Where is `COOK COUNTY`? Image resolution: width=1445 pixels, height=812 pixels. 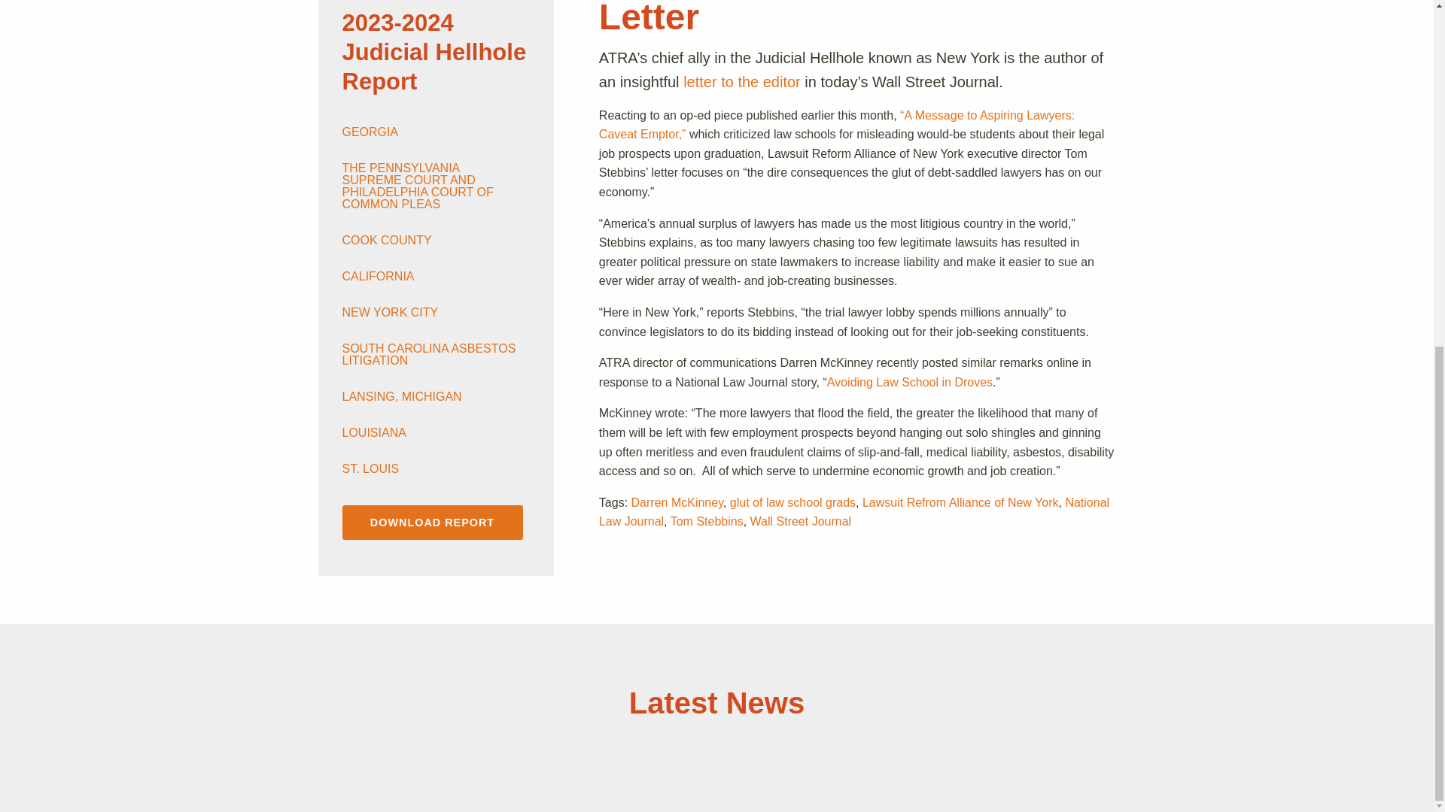
COOK COUNTY is located at coordinates (429, 241).